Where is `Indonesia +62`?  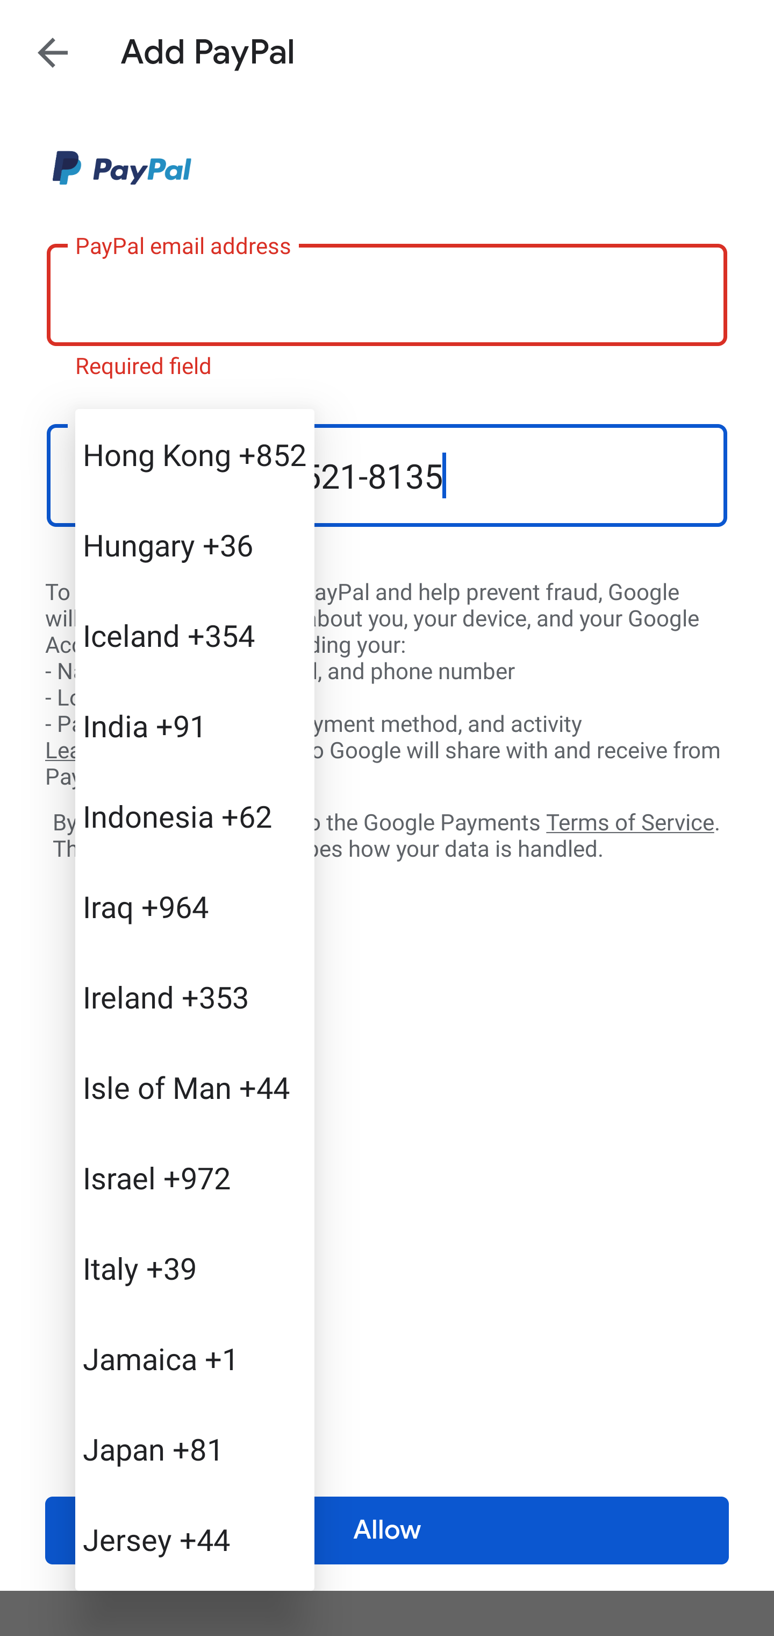
Indonesia +62 is located at coordinates (195, 815).